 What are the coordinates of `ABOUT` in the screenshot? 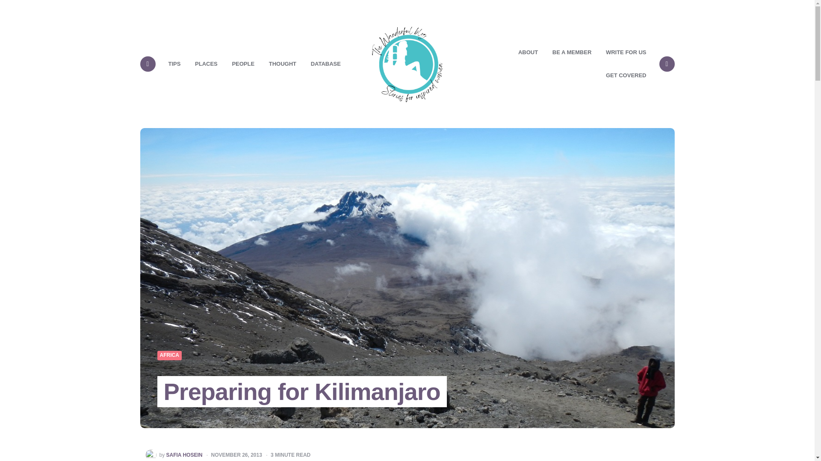 It's located at (528, 53).